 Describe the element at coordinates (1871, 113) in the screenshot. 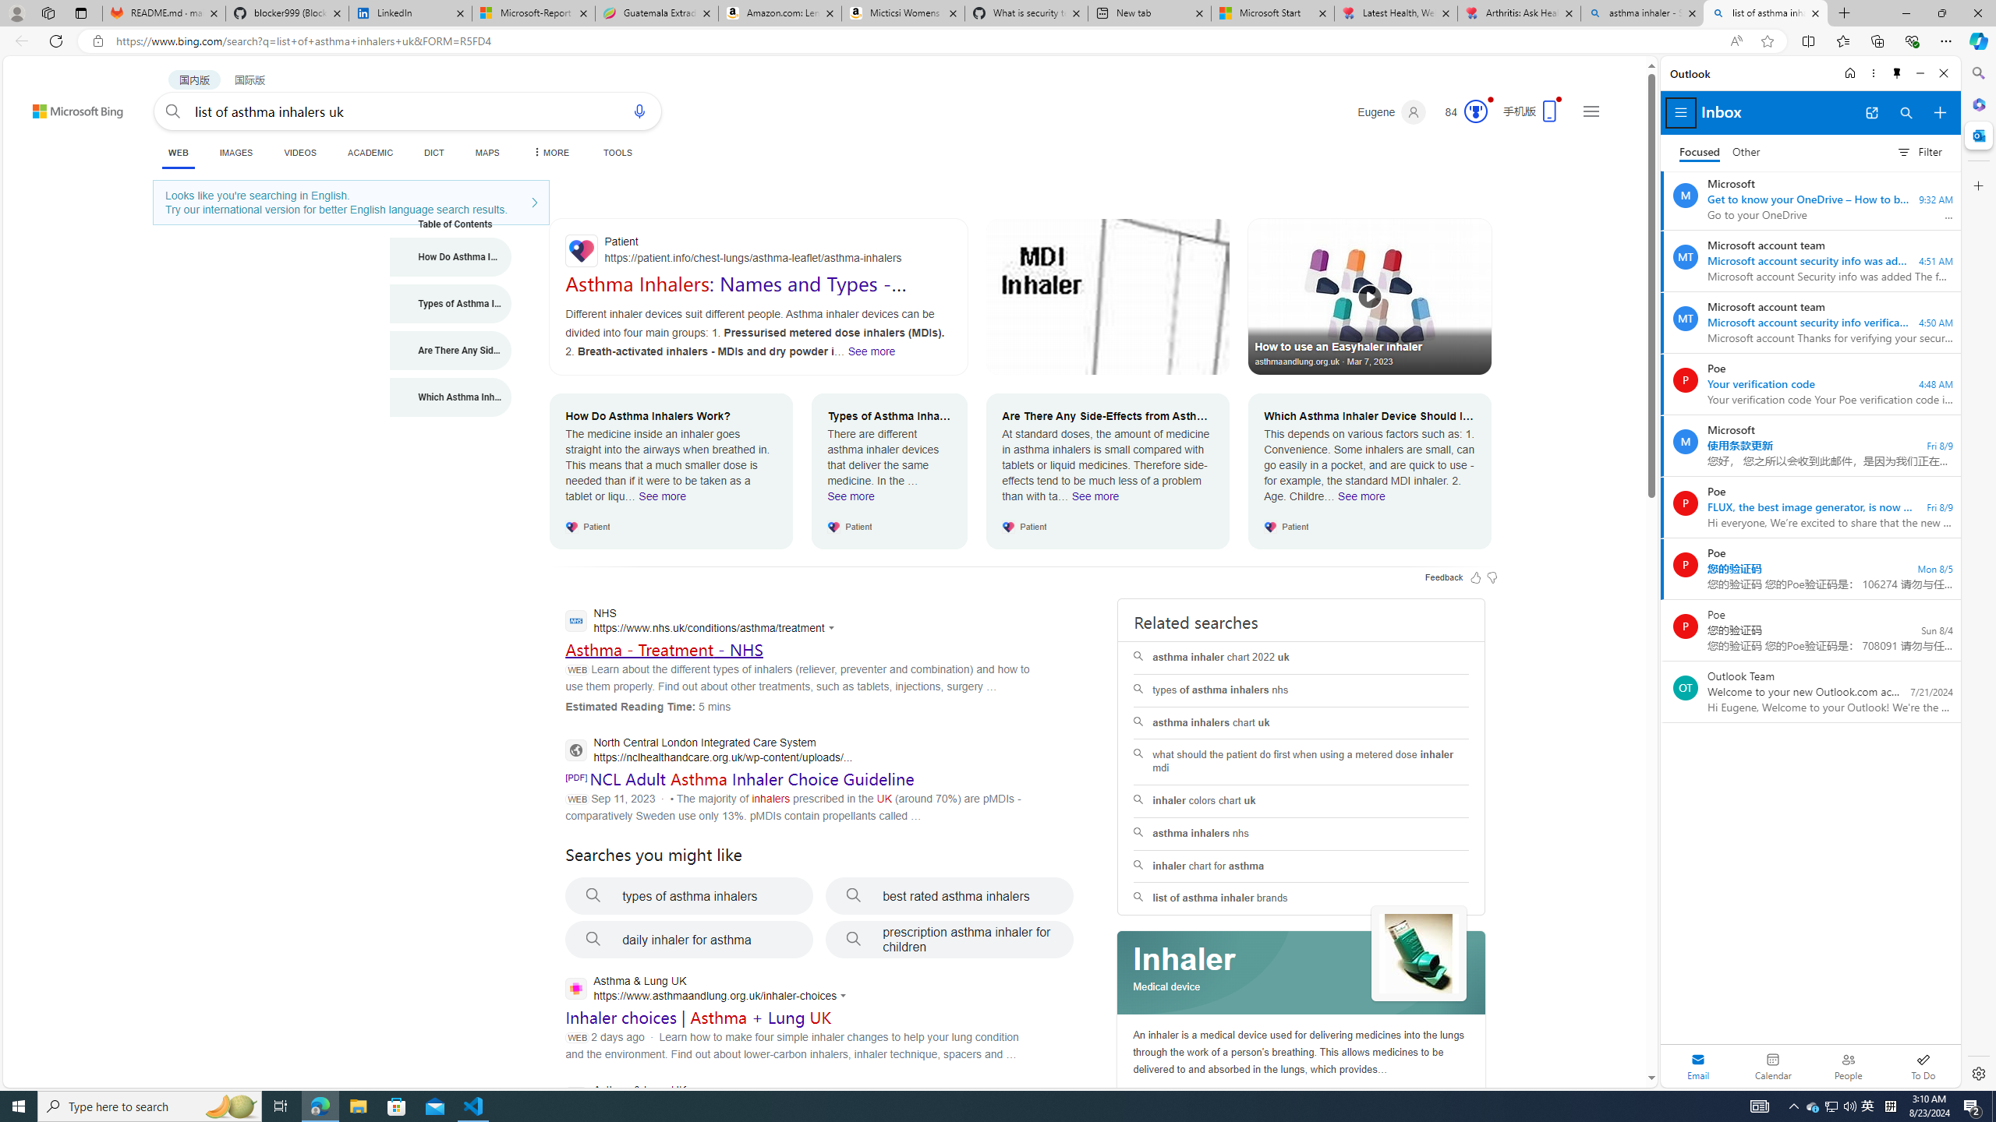

I see `Open in new tab` at that location.